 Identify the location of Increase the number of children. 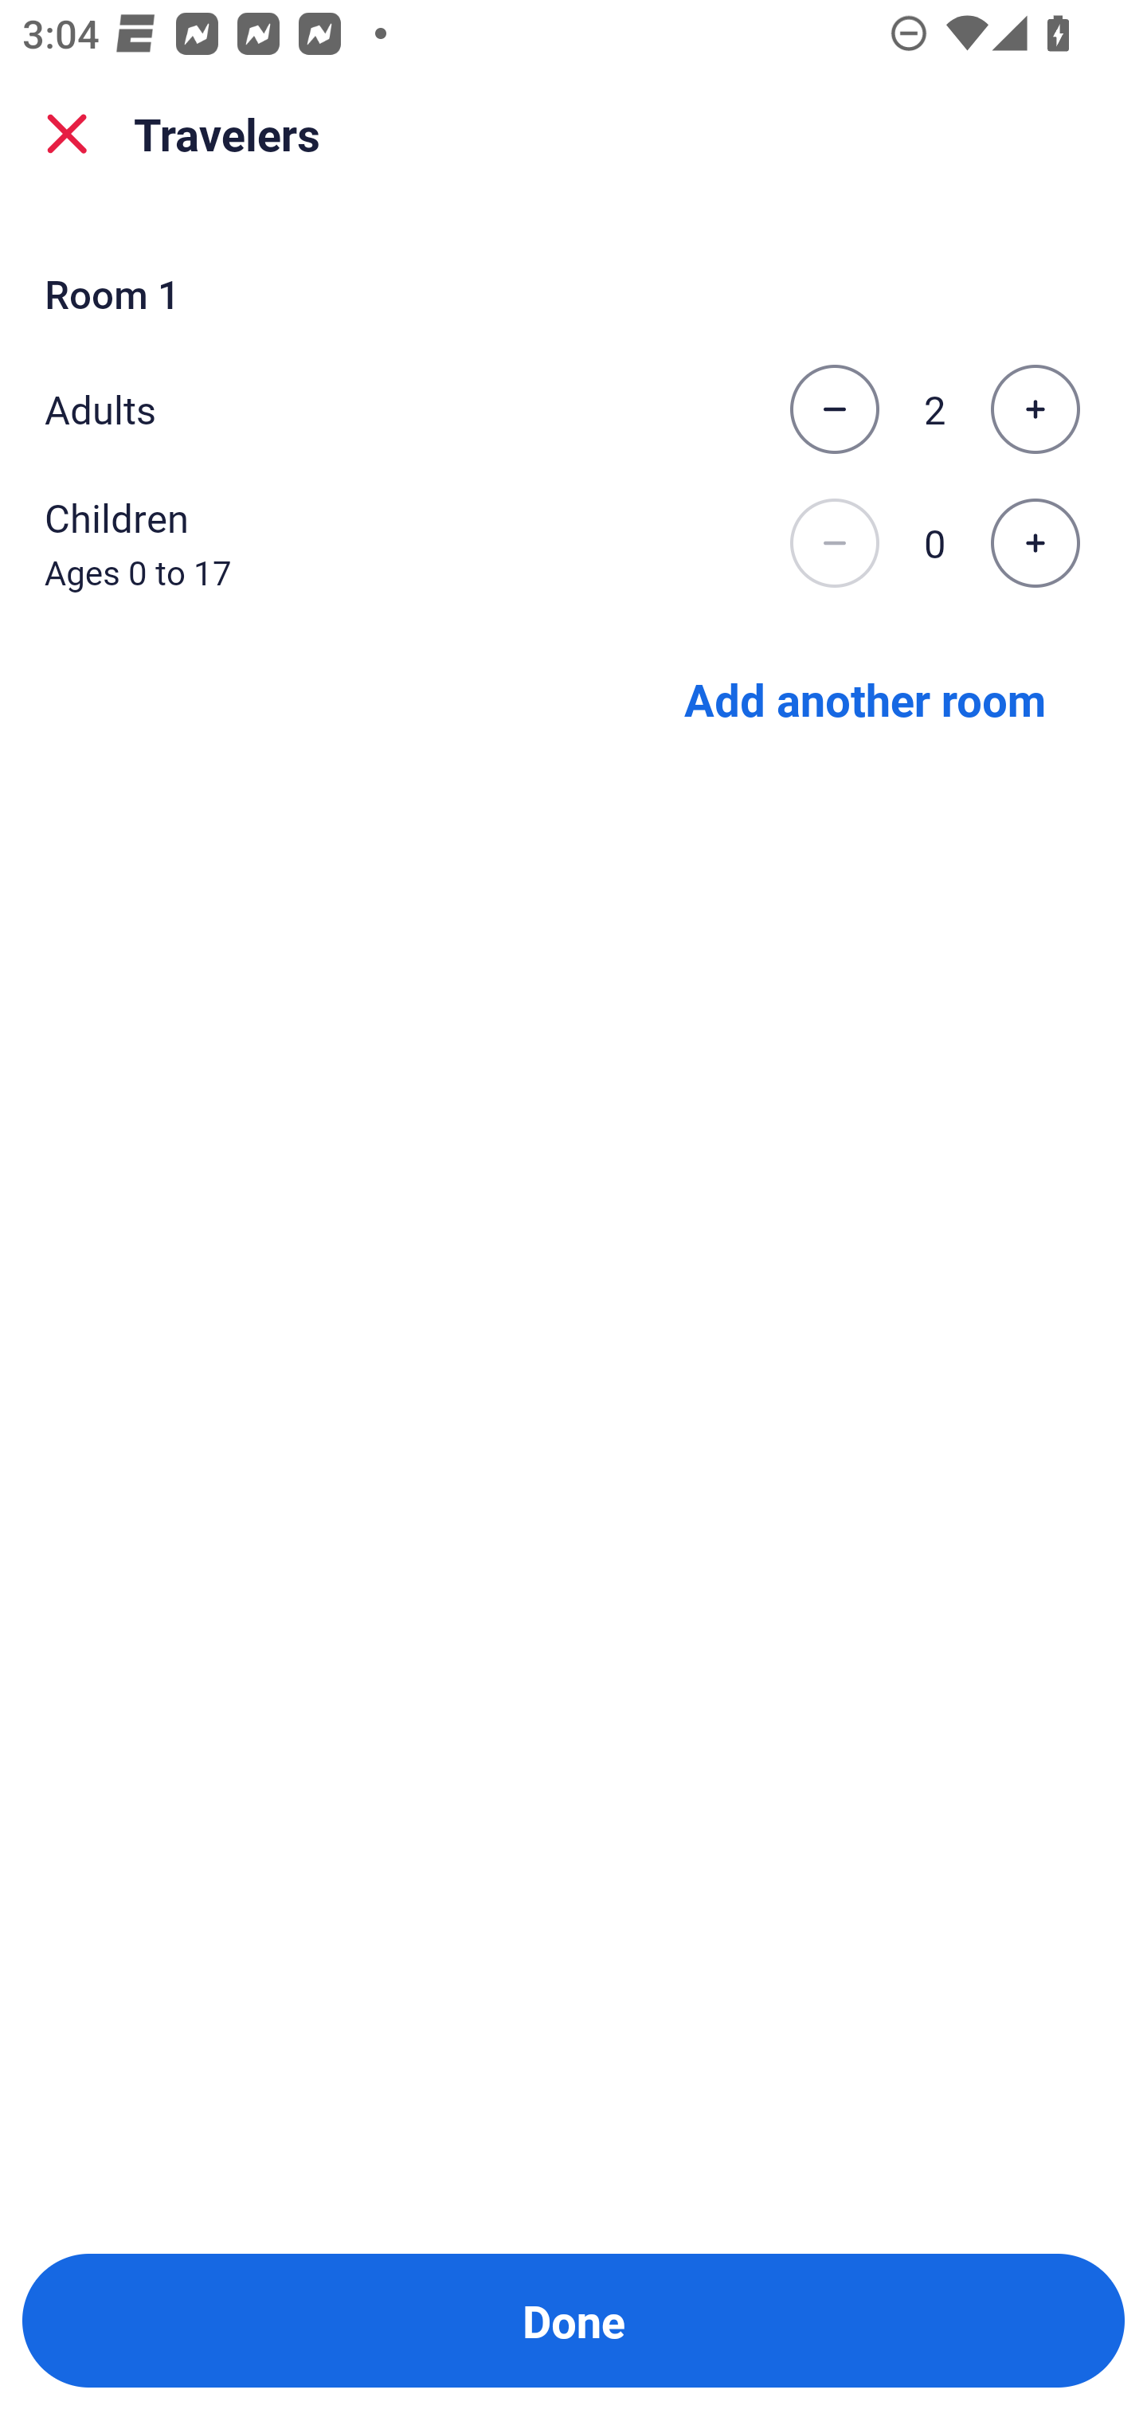
(1035, 543).